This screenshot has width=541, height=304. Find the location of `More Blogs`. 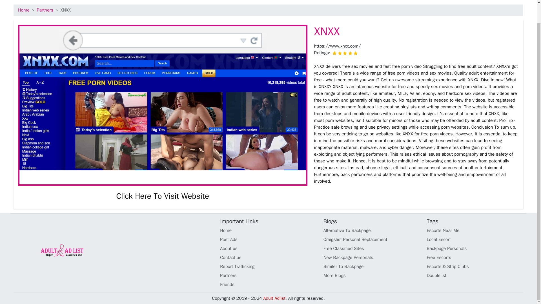

More Blogs is located at coordinates (372, 275).